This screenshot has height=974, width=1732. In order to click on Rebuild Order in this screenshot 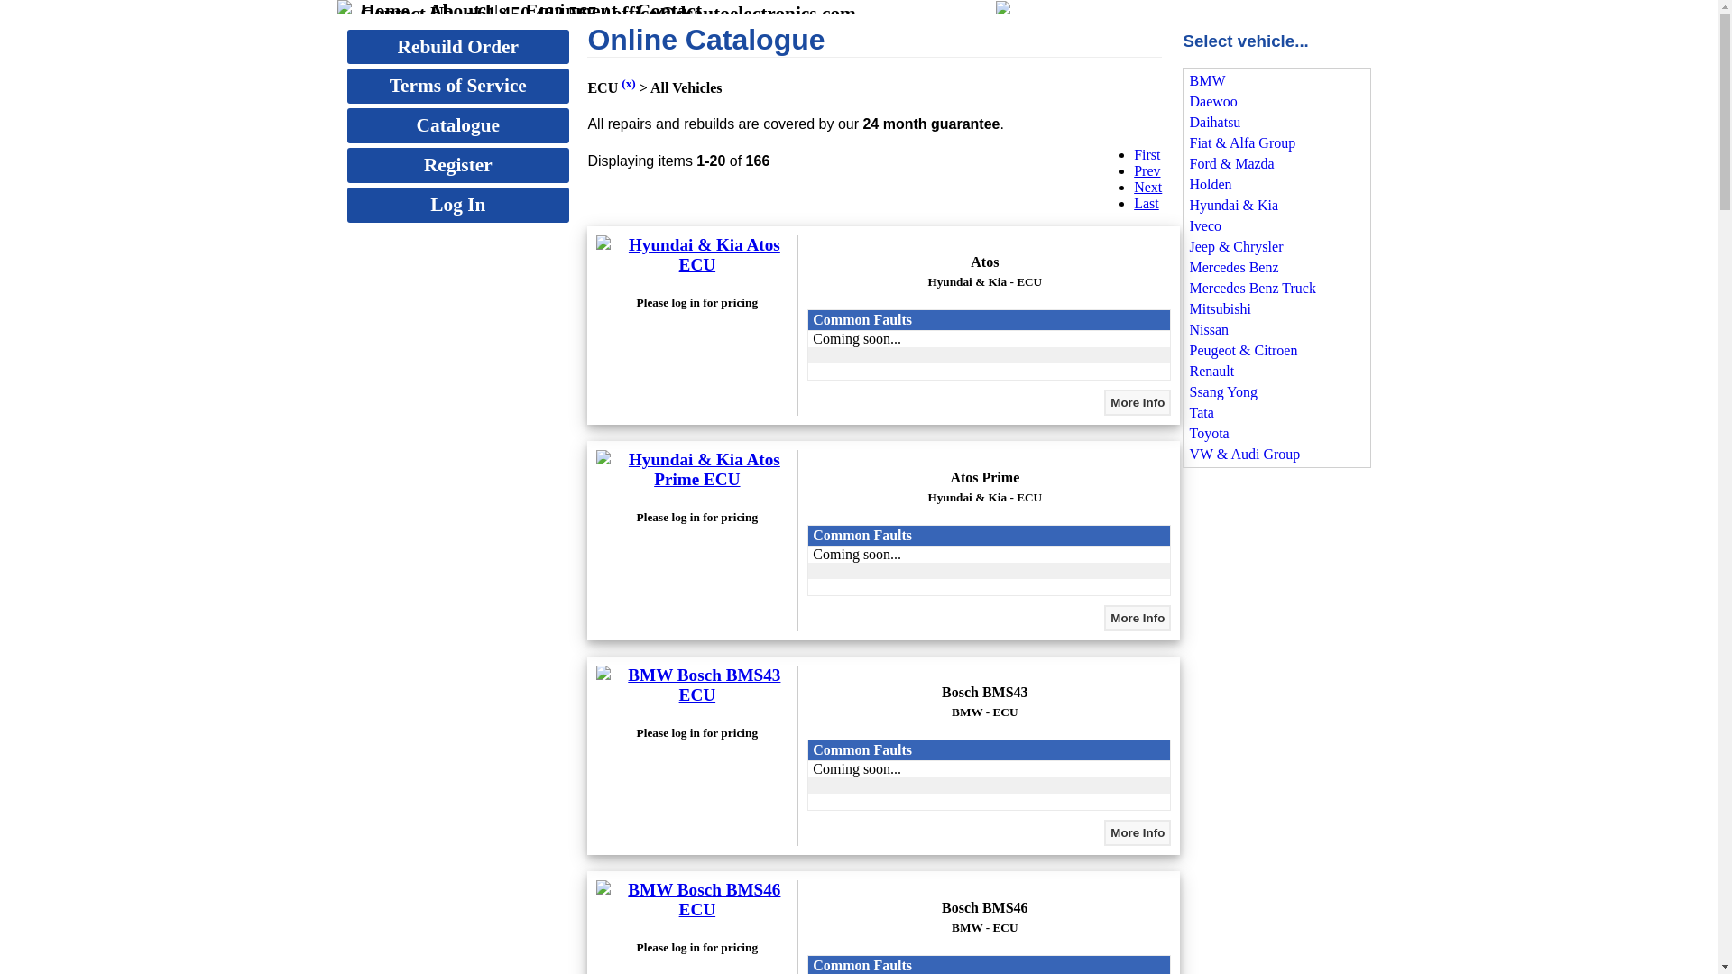, I will do `click(452, 47)`.